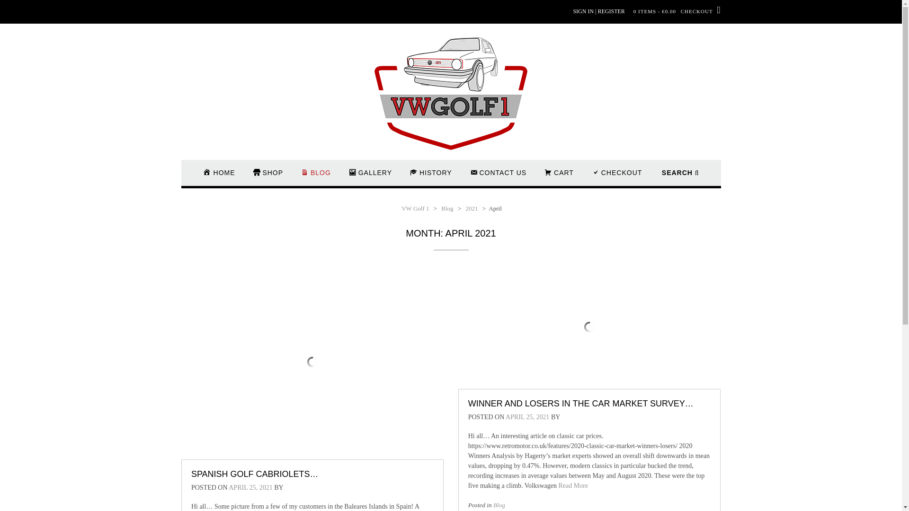  I want to click on SHOP, so click(268, 177).